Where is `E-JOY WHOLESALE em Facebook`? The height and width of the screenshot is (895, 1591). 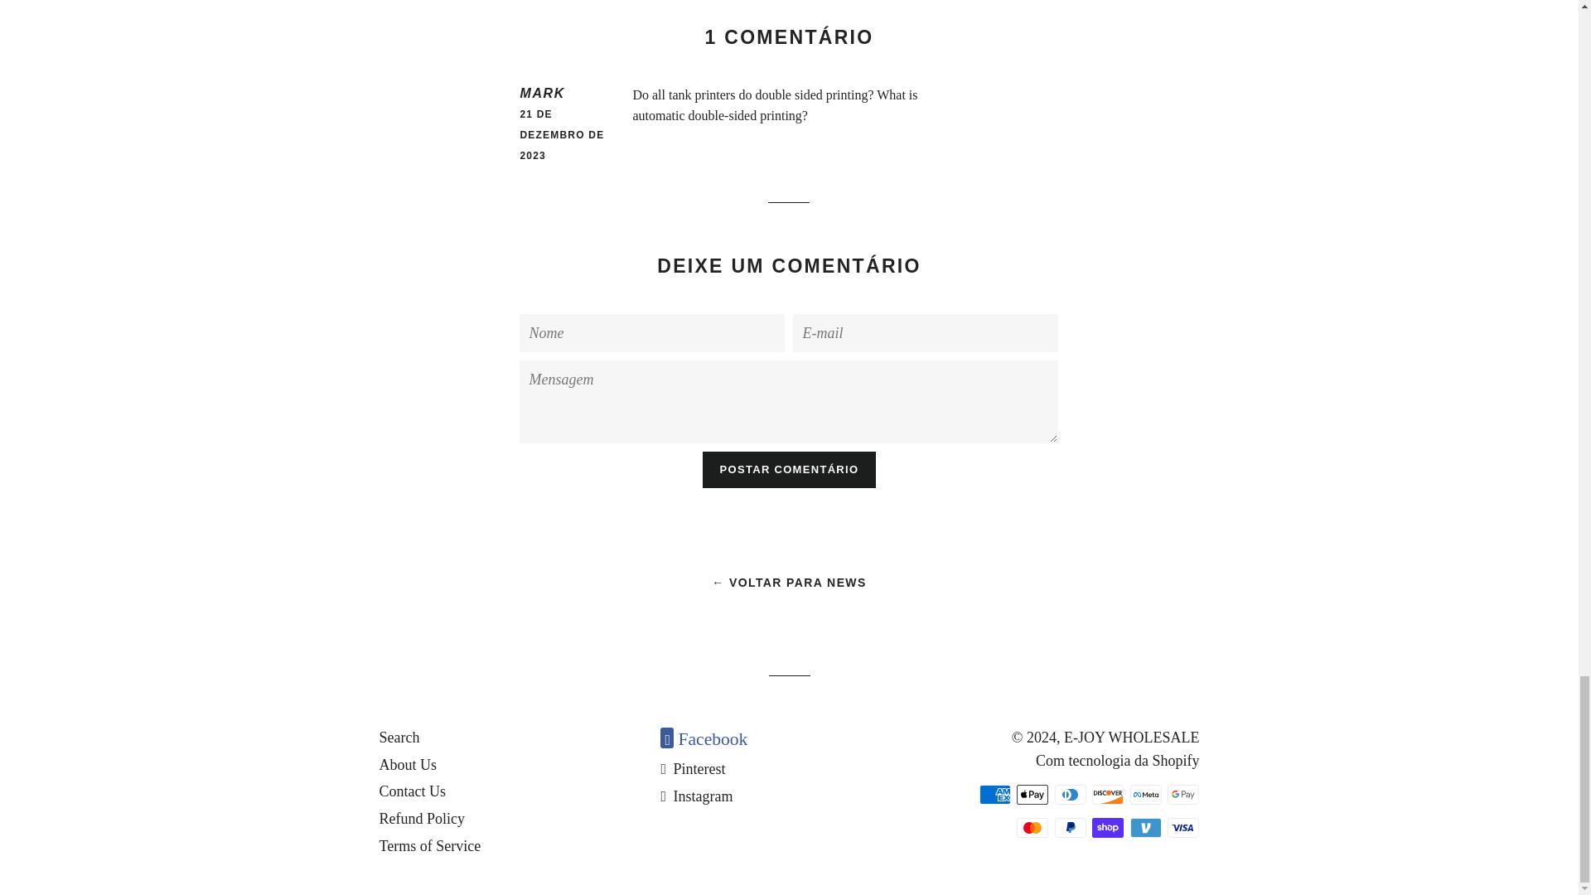
E-JOY WHOLESALE em Facebook is located at coordinates (704, 739).